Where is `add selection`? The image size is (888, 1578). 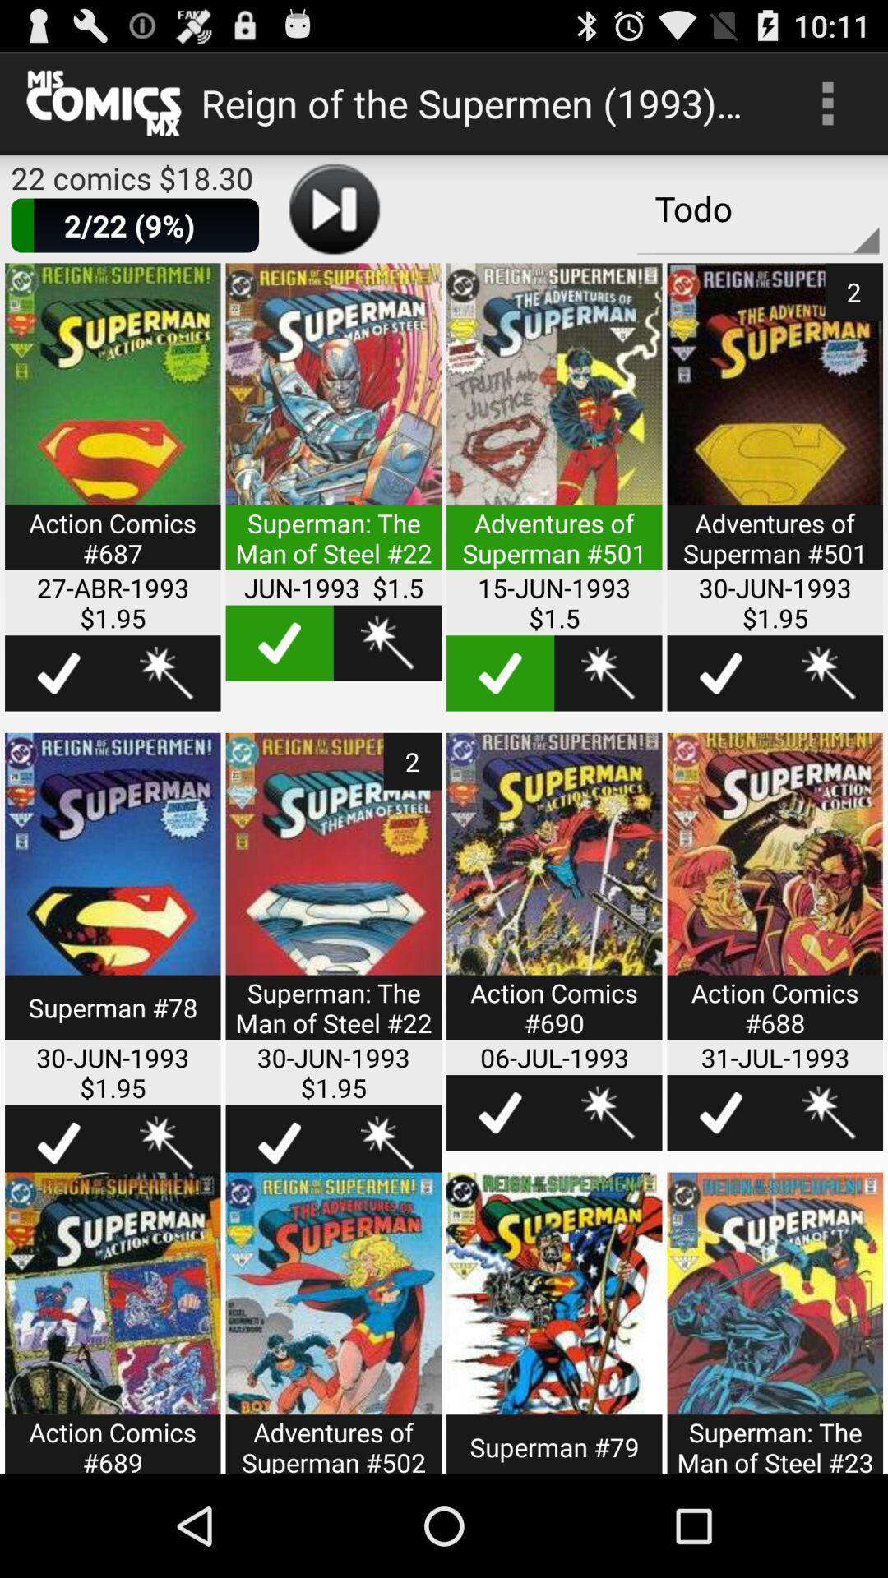
add selection is located at coordinates (720, 1113).